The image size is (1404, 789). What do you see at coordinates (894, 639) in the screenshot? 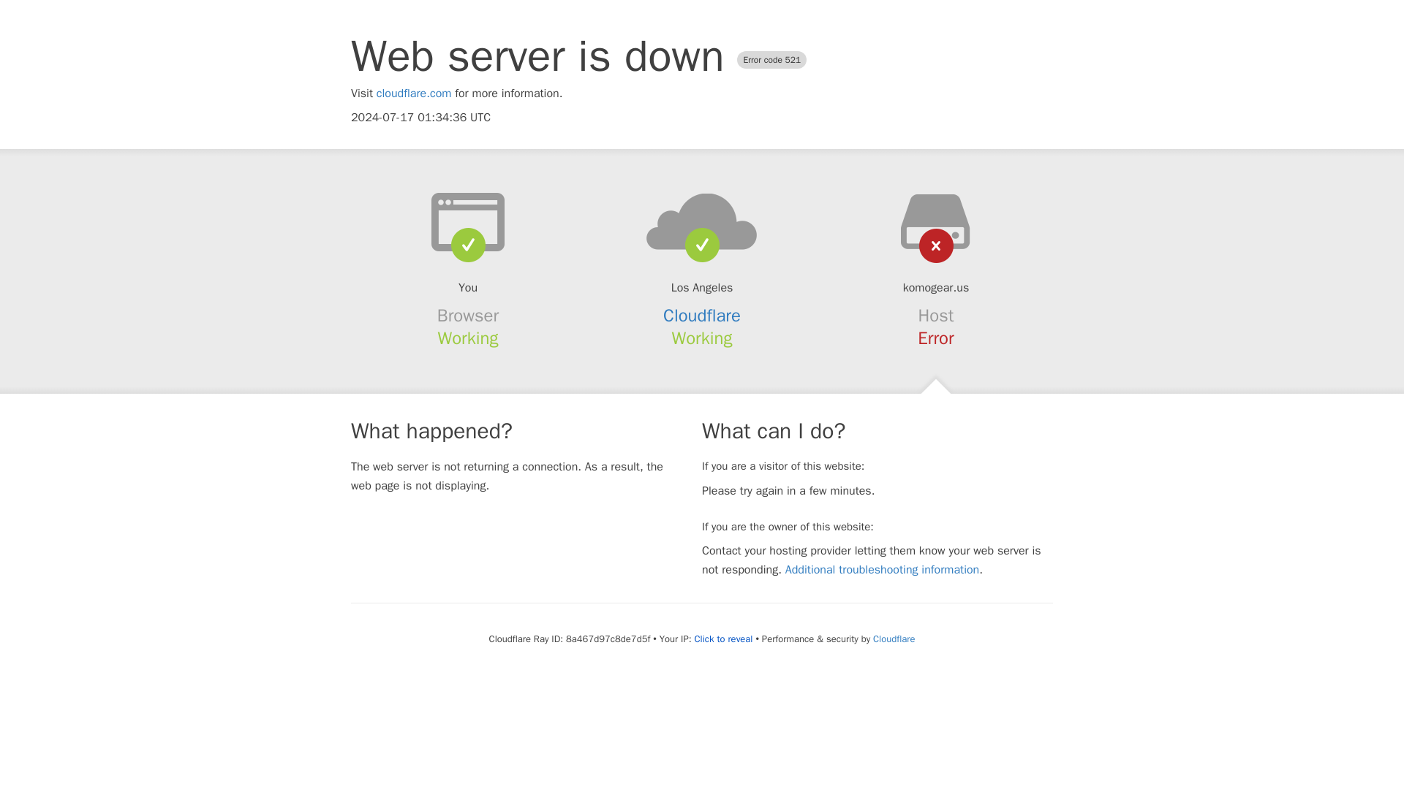
I see `Cloudflare` at bounding box center [894, 639].